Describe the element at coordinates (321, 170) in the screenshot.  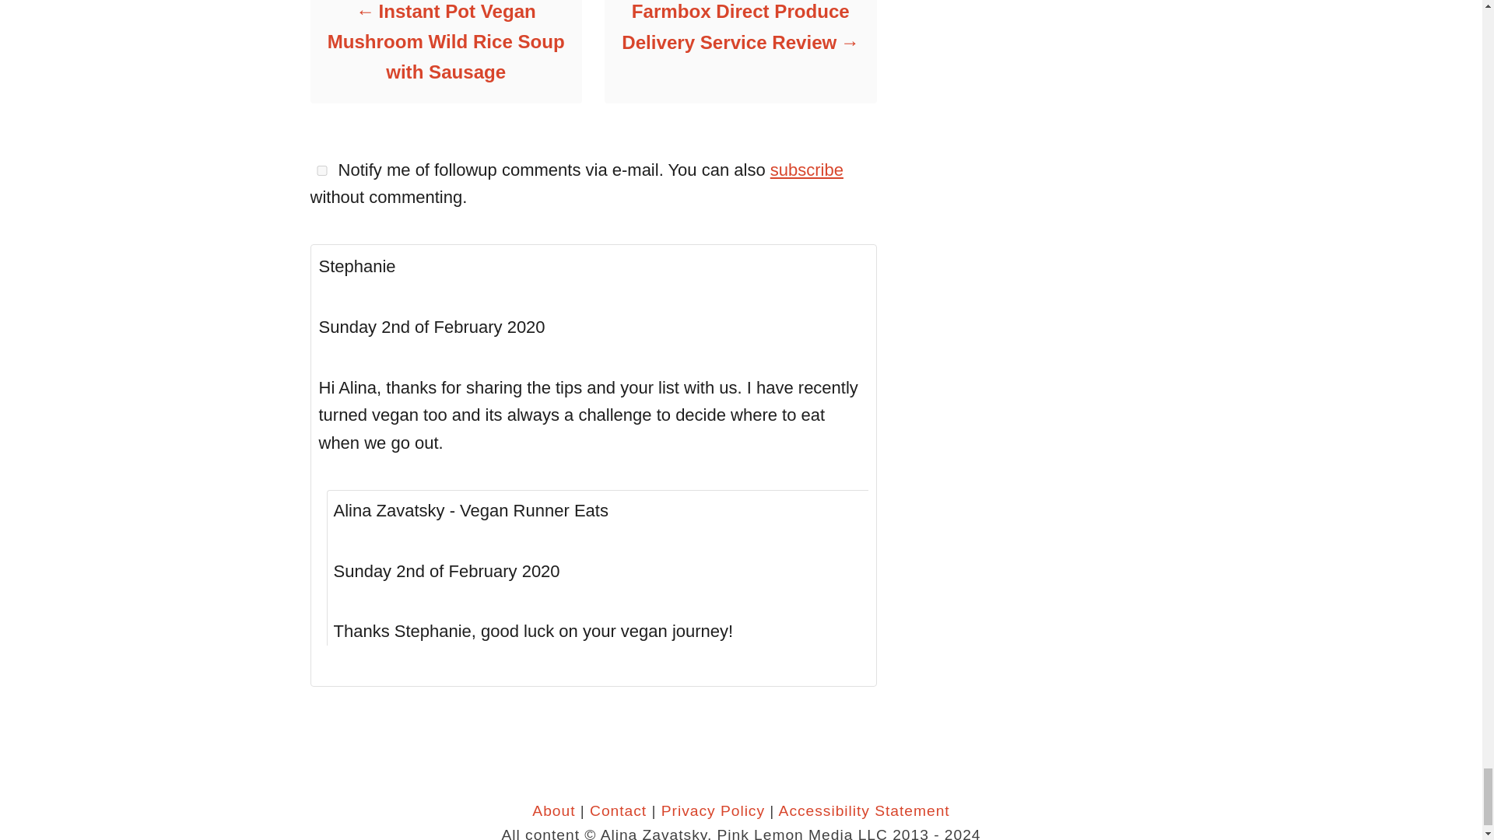
I see `yes` at that location.